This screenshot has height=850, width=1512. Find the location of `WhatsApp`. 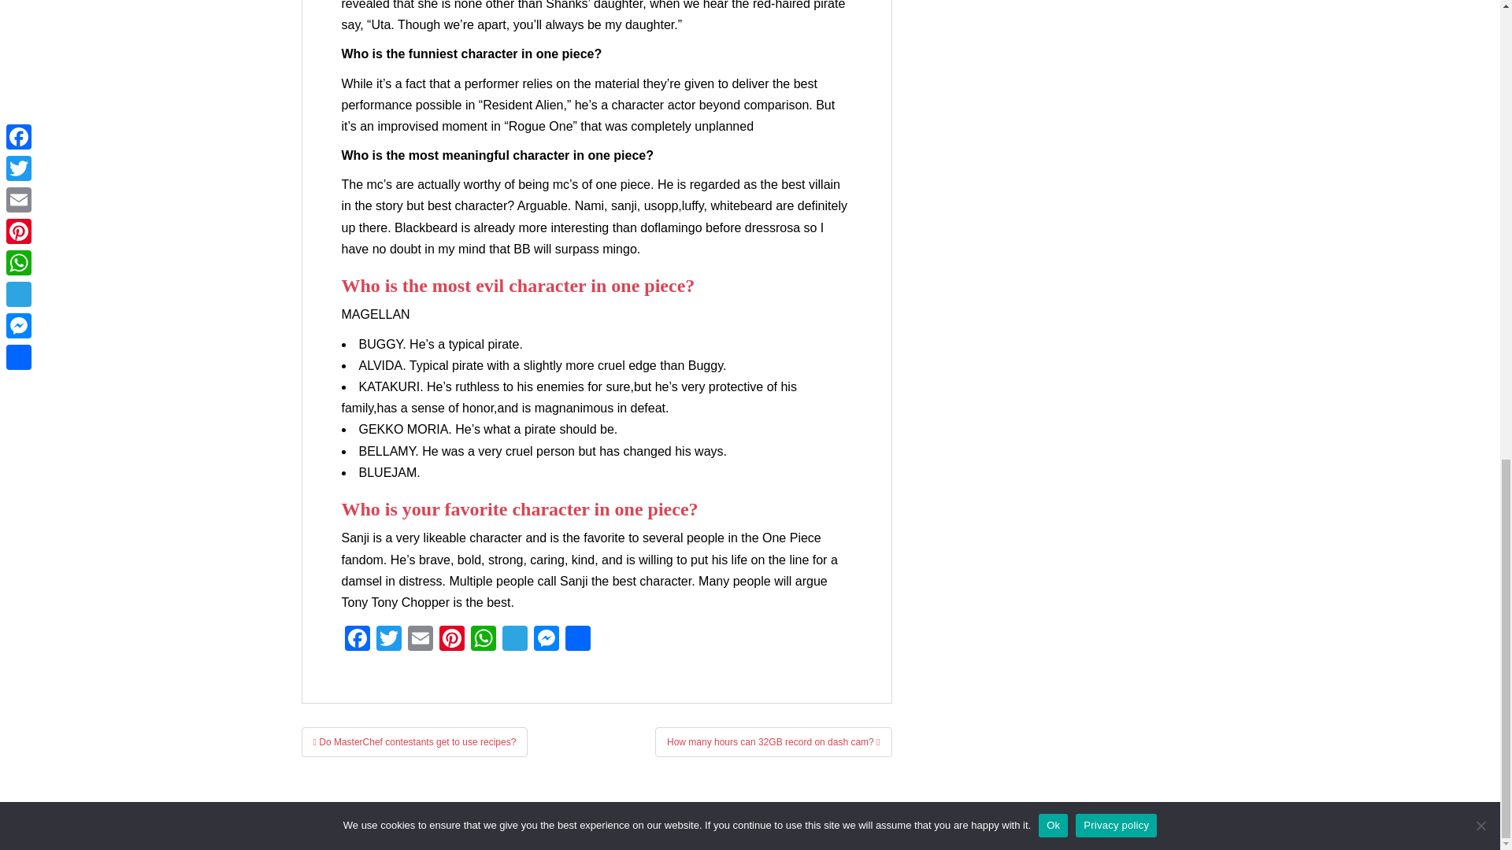

WhatsApp is located at coordinates (483, 639).